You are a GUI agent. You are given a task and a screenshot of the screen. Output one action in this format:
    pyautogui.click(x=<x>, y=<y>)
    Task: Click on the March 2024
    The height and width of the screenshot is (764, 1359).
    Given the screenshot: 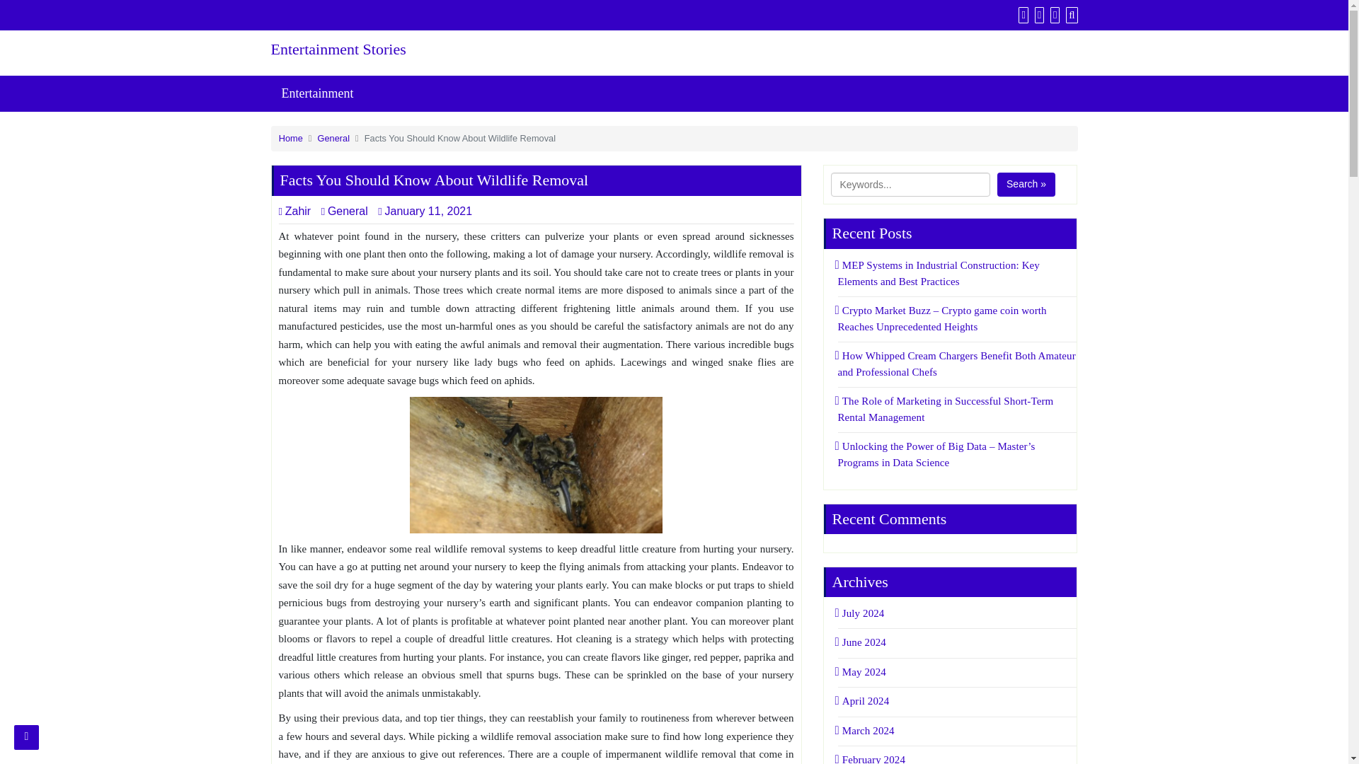 What is the action you would take?
    pyautogui.click(x=866, y=730)
    